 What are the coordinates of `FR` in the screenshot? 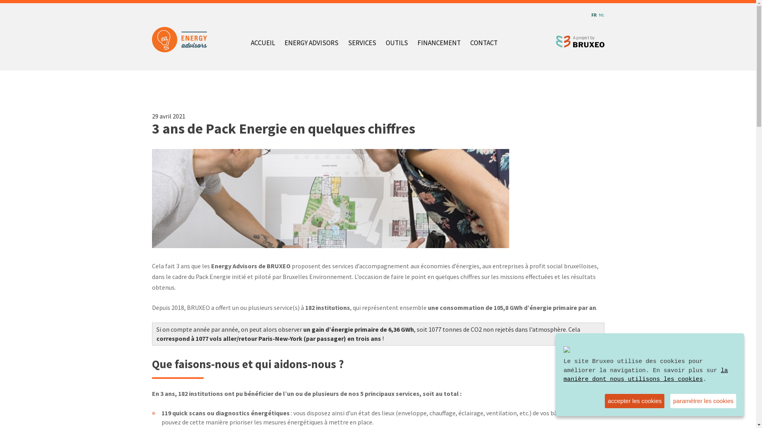 It's located at (594, 15).